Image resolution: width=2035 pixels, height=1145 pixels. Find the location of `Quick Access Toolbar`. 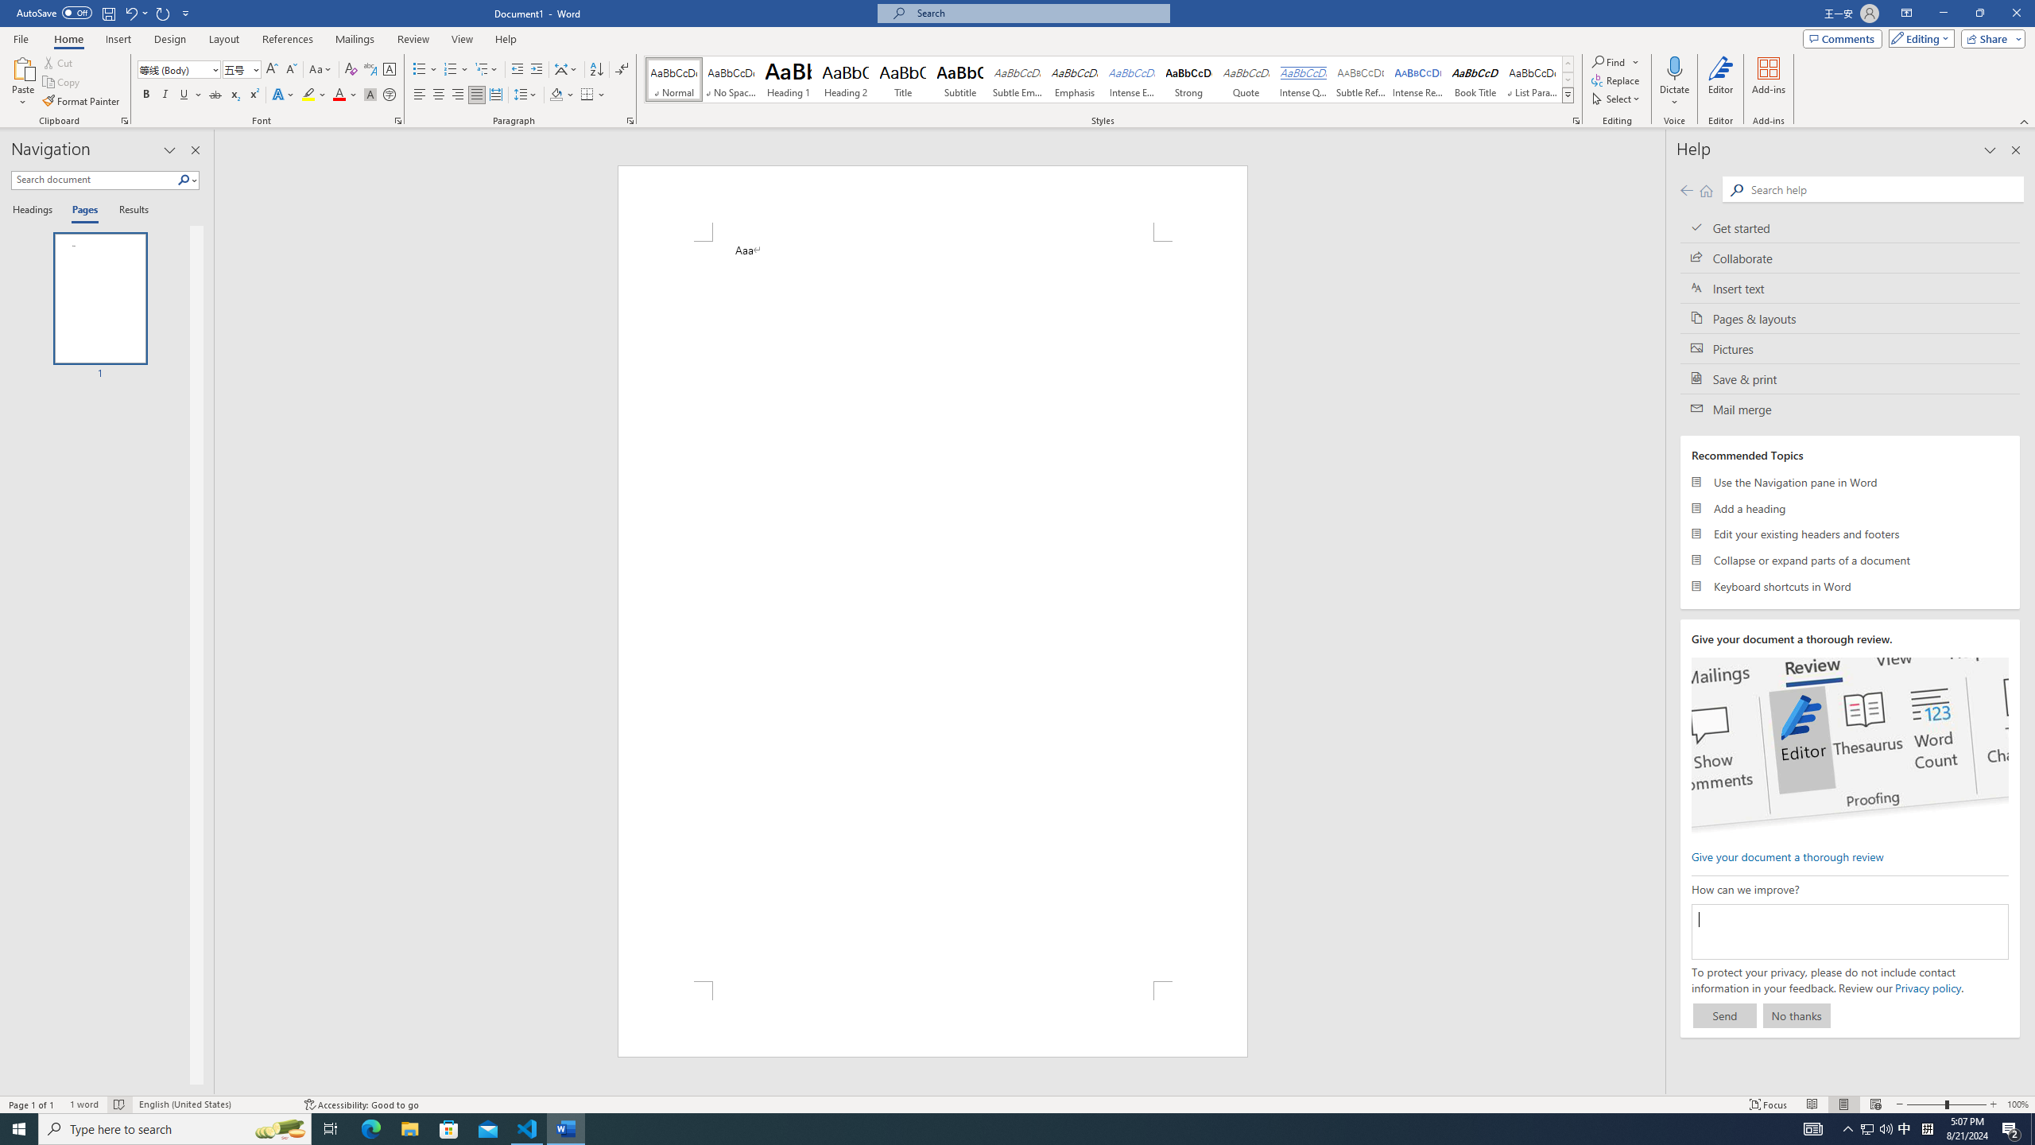

Quick Access Toolbar is located at coordinates (105, 14).